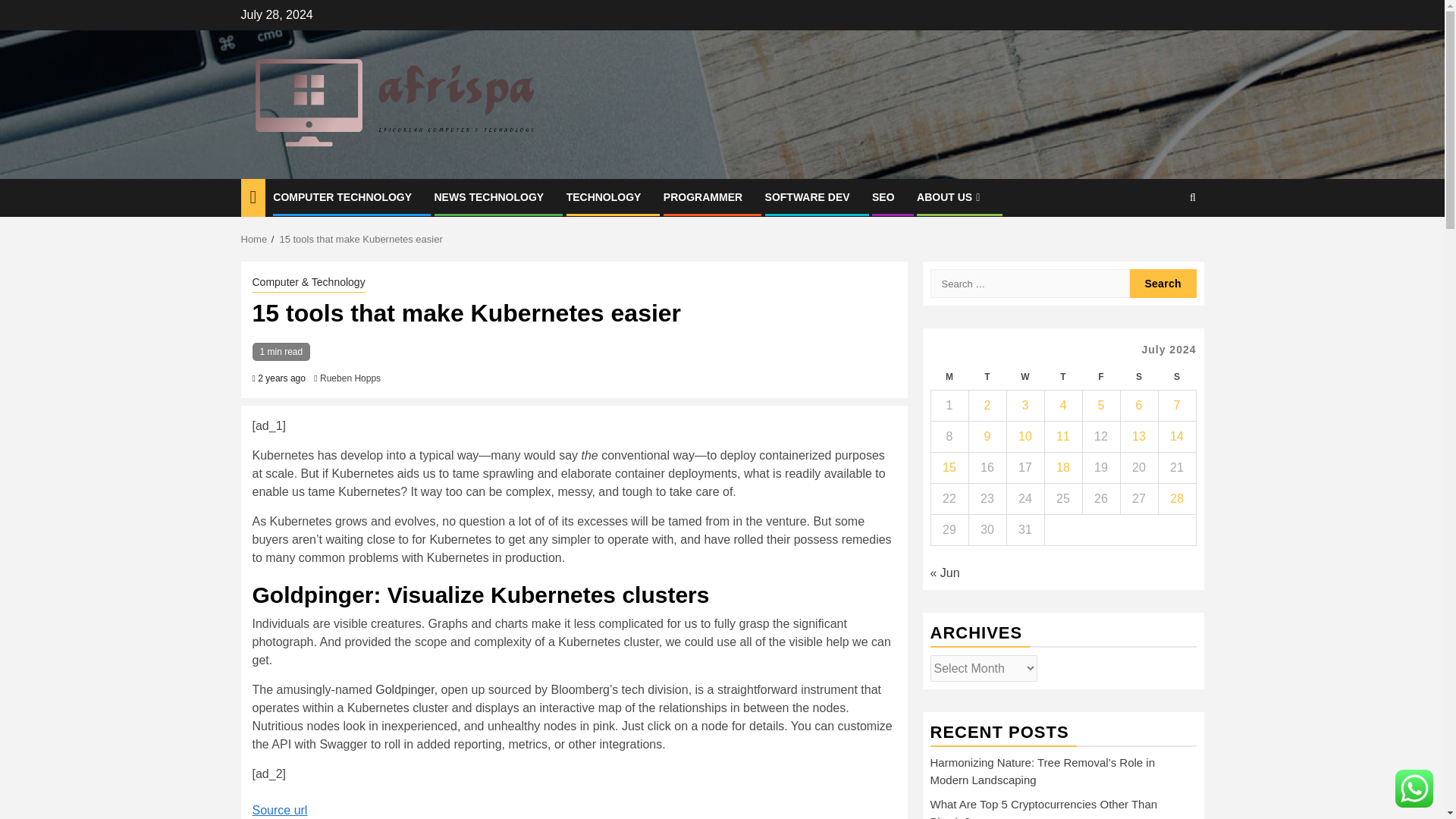 This screenshot has width=1456, height=819. What do you see at coordinates (361, 238) in the screenshot?
I see `15 tools that make Kubernetes easier` at bounding box center [361, 238].